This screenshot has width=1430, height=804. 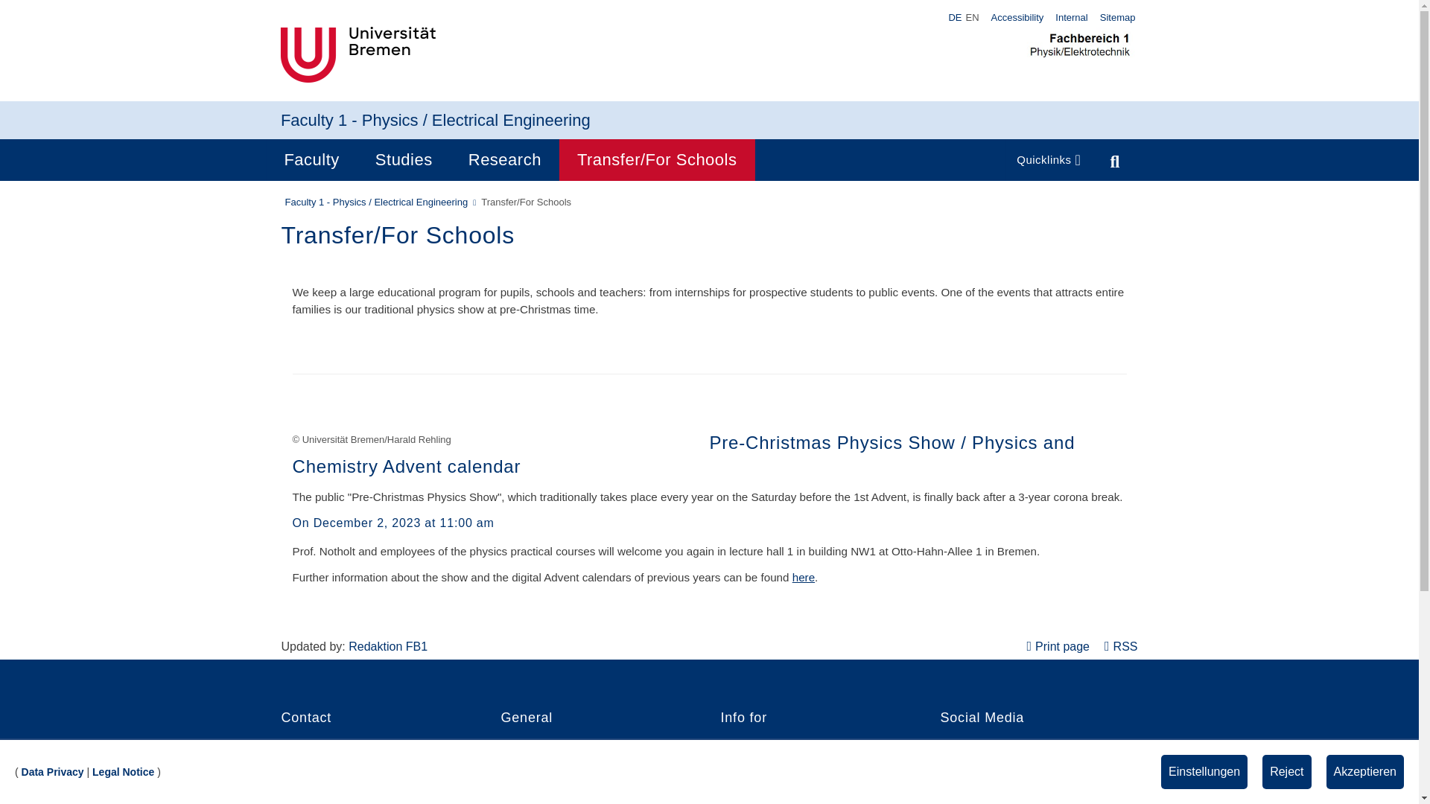 I want to click on DE, so click(x=955, y=18).